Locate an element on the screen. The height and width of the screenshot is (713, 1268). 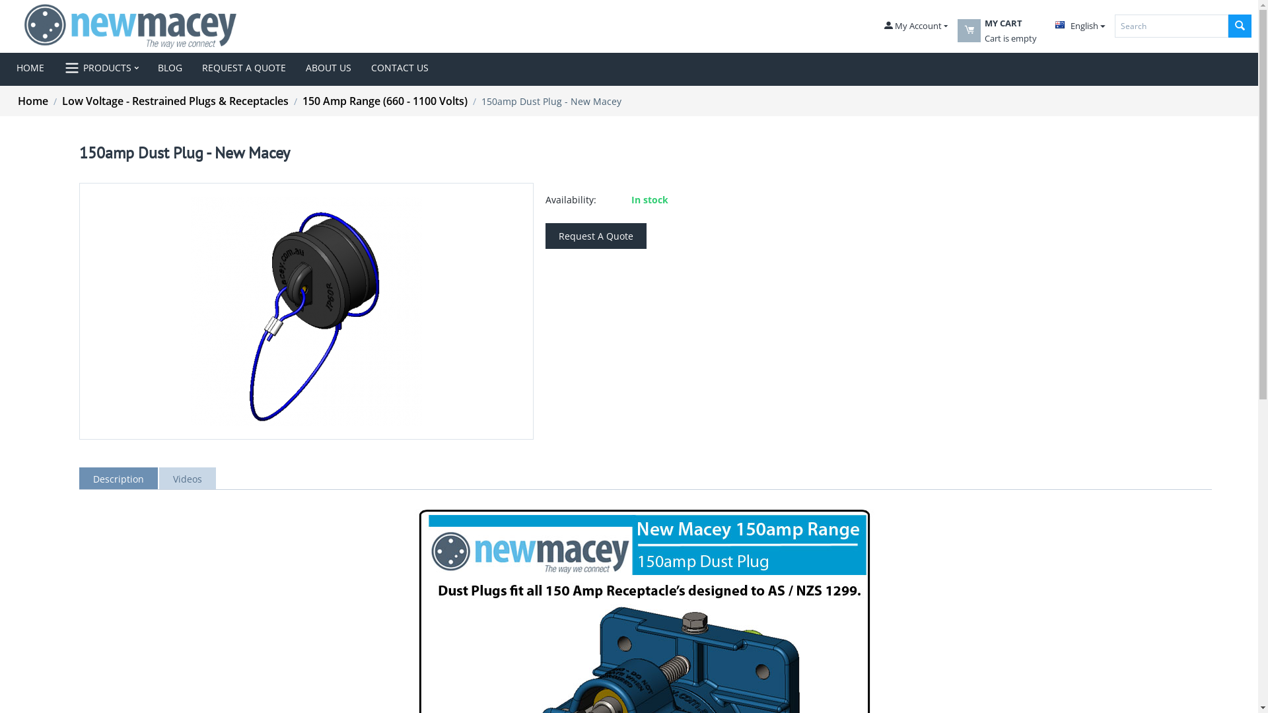
Low Voltage - Restrained Plugs & Receptacles is located at coordinates (176, 101).